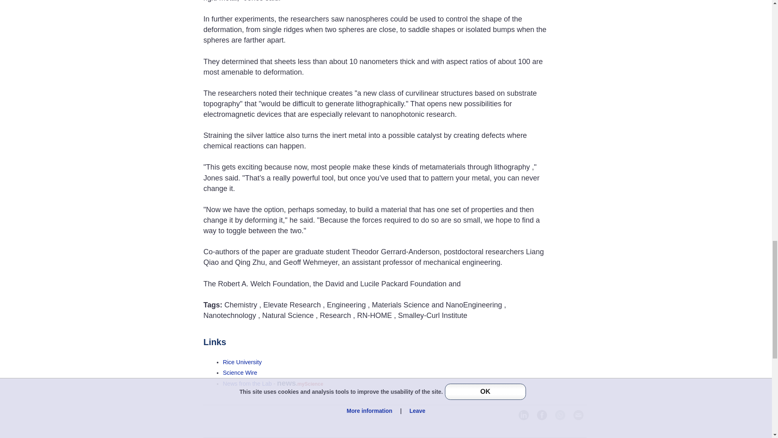 This screenshot has height=438, width=778. What do you see at coordinates (578, 414) in the screenshot?
I see `Send by Email` at bounding box center [578, 414].